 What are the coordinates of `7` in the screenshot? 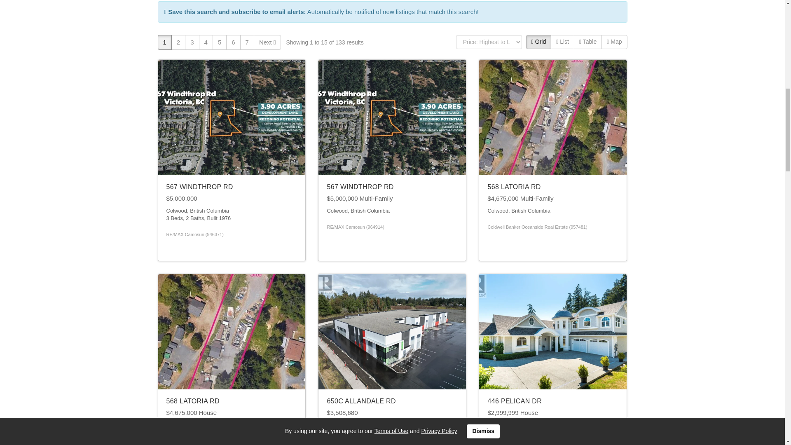 It's located at (247, 42).